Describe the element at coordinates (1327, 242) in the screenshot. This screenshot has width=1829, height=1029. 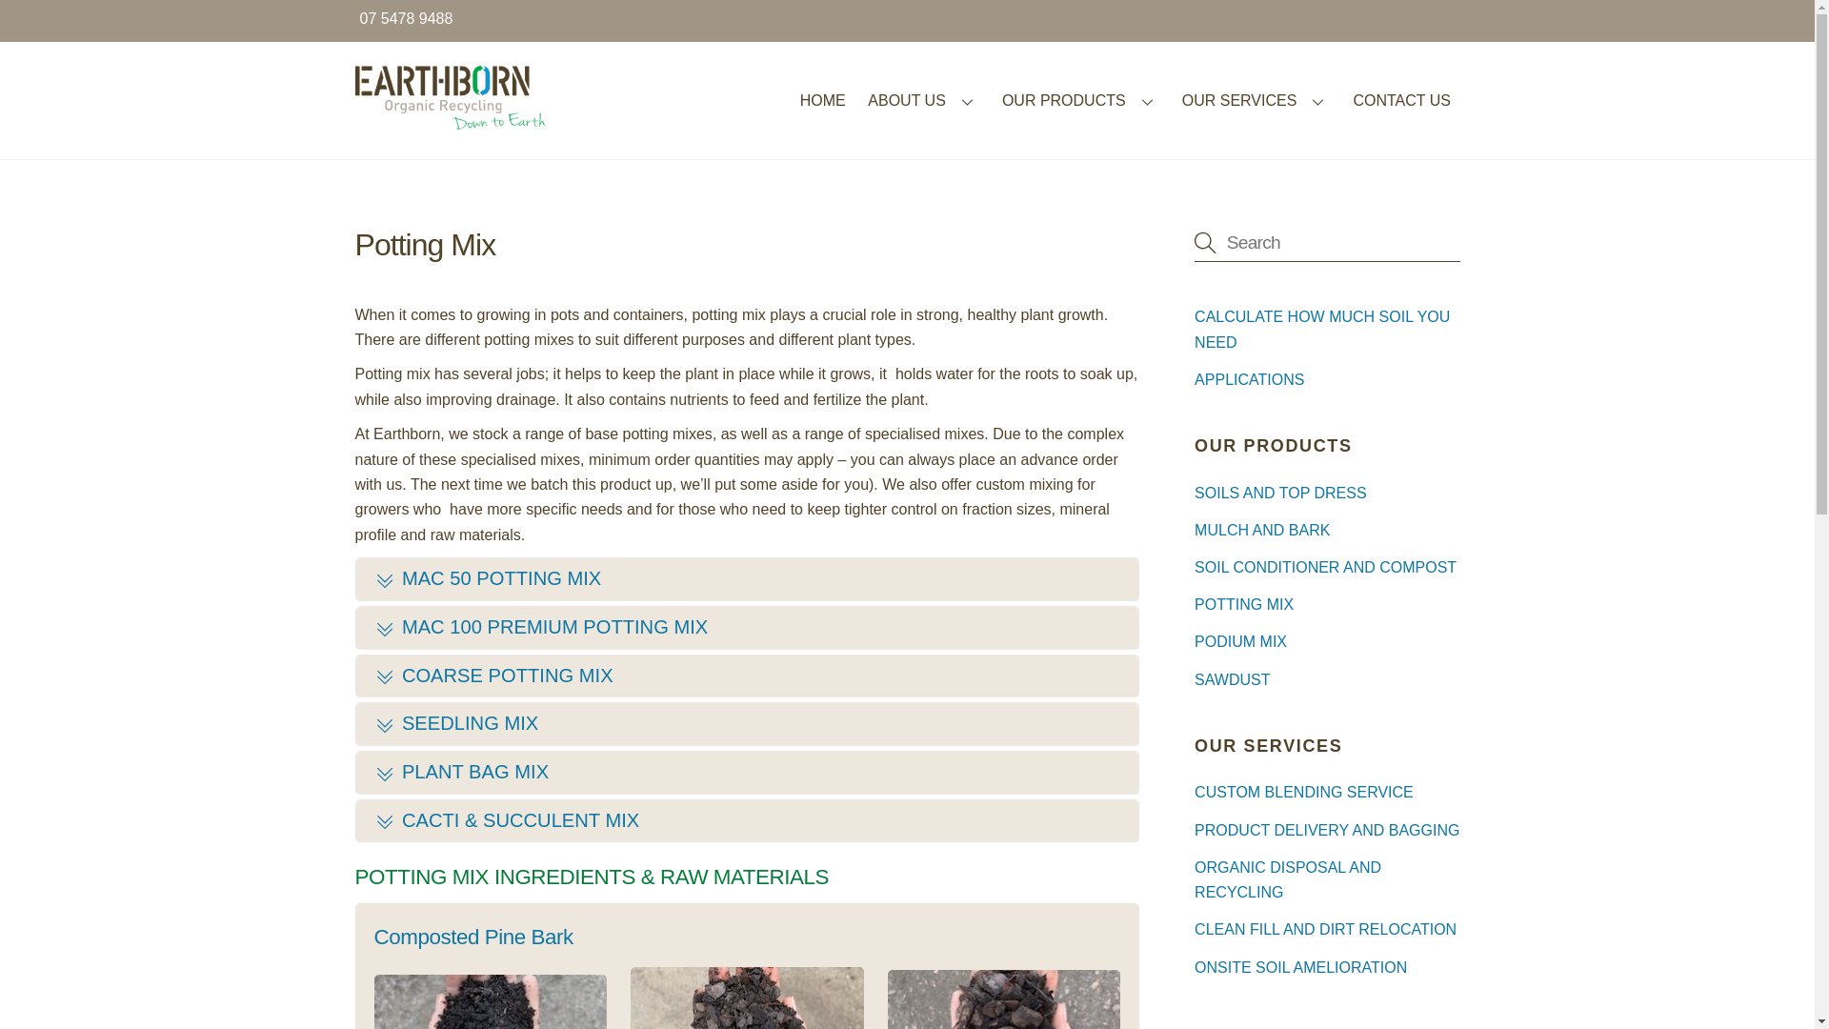
I see `Search` at that location.